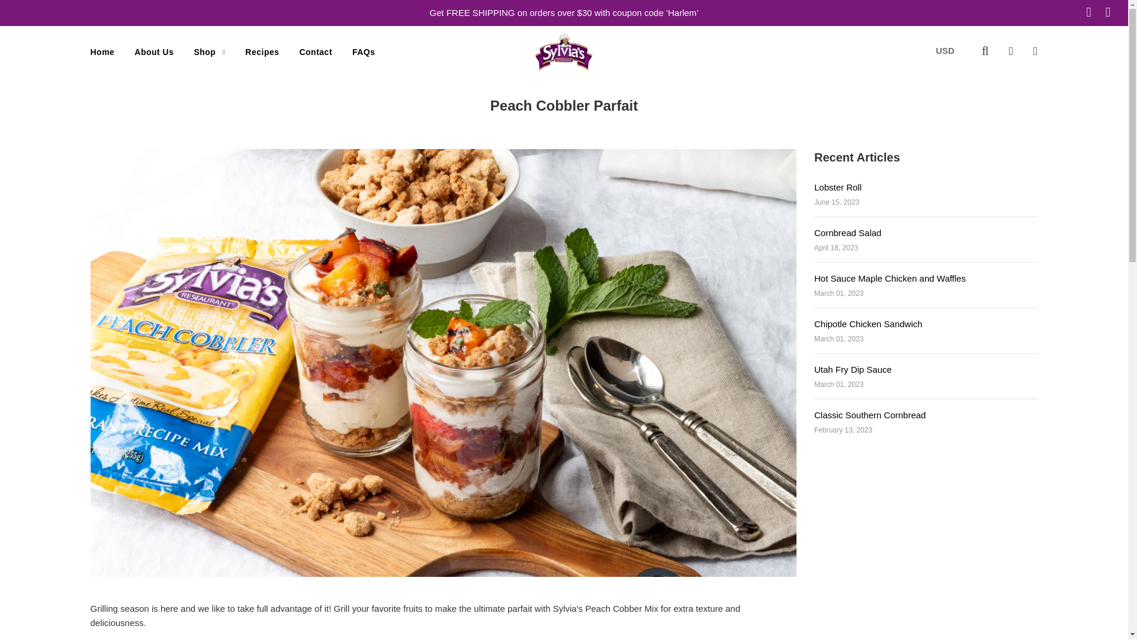 This screenshot has height=639, width=1137. I want to click on Log in, so click(1011, 50).